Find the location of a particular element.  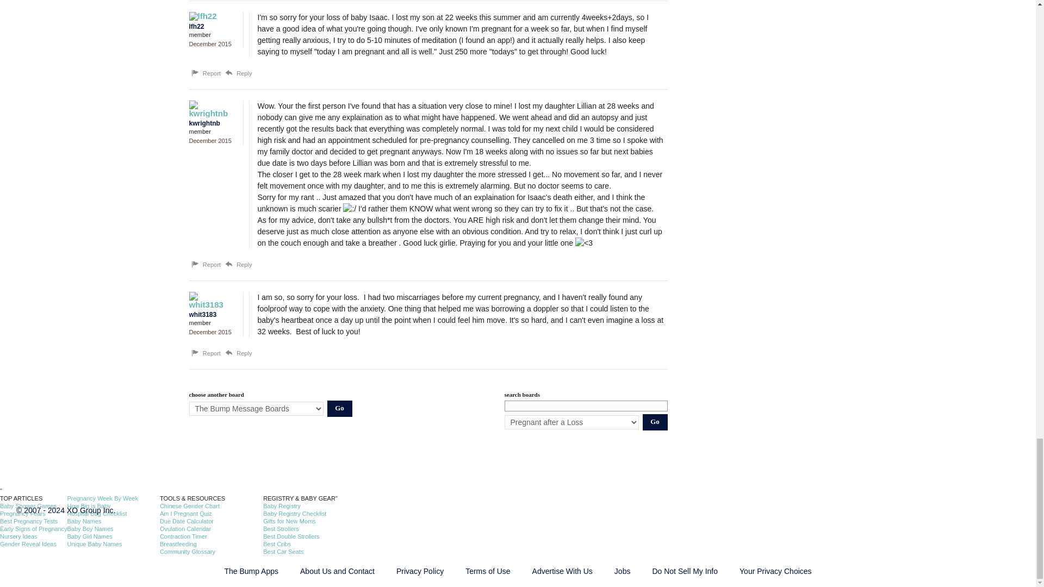

Go is located at coordinates (340, 408).